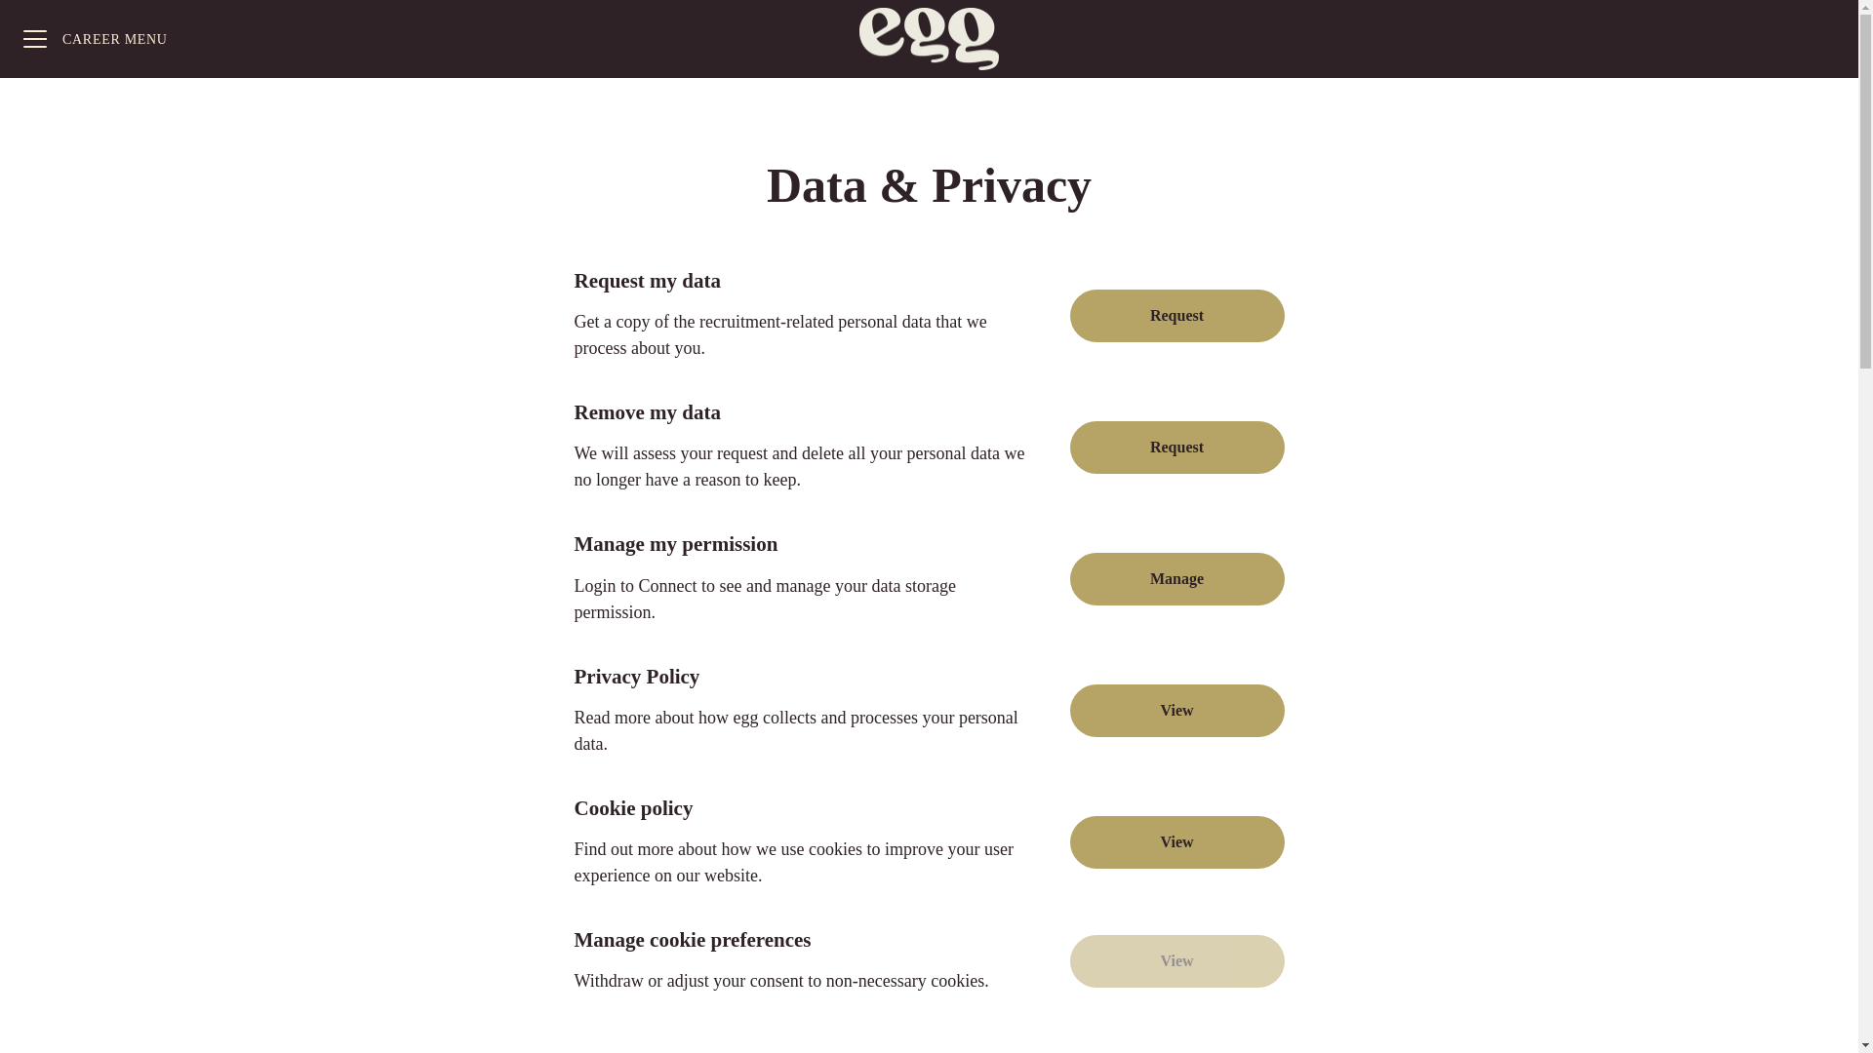 The image size is (1873, 1053). Describe the element at coordinates (1176, 579) in the screenshot. I see `Manage` at that location.